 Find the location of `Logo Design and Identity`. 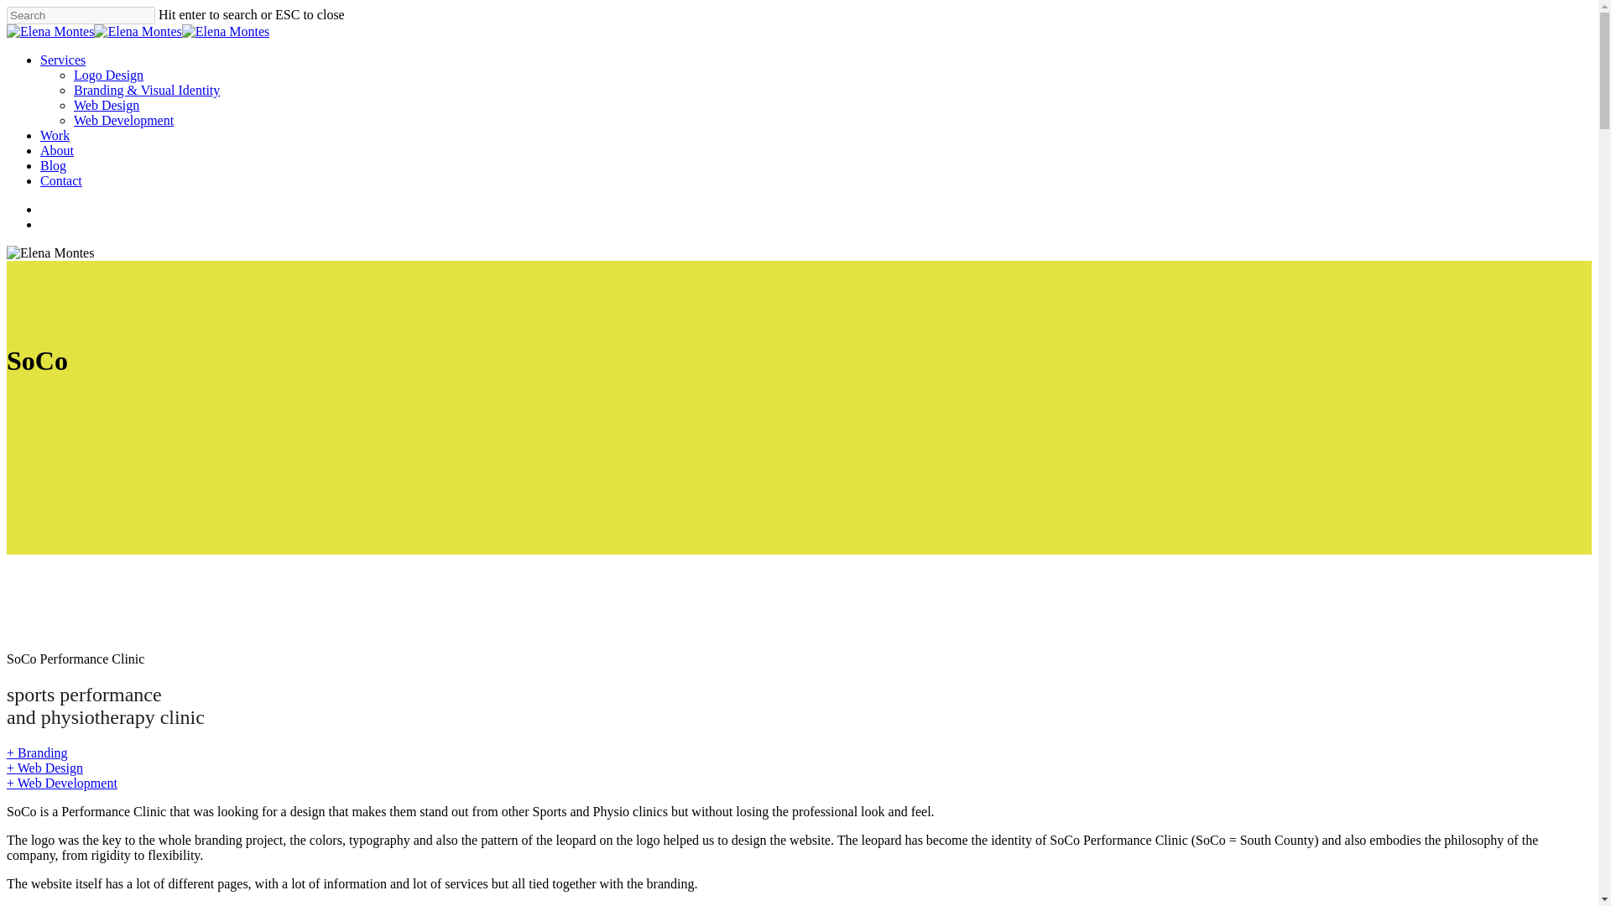

Logo Design and Identity is located at coordinates (108, 75).